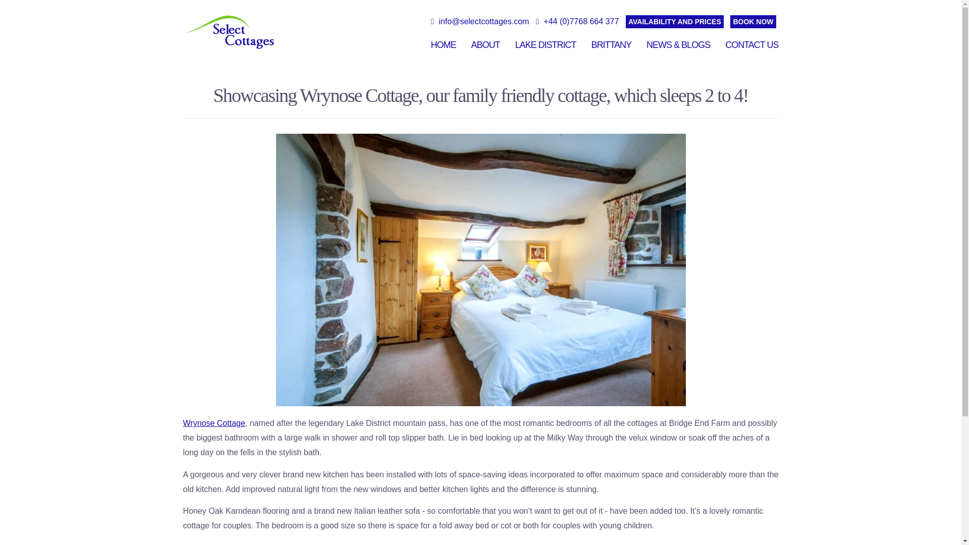 The height and width of the screenshot is (545, 969). I want to click on HOME, so click(443, 45).